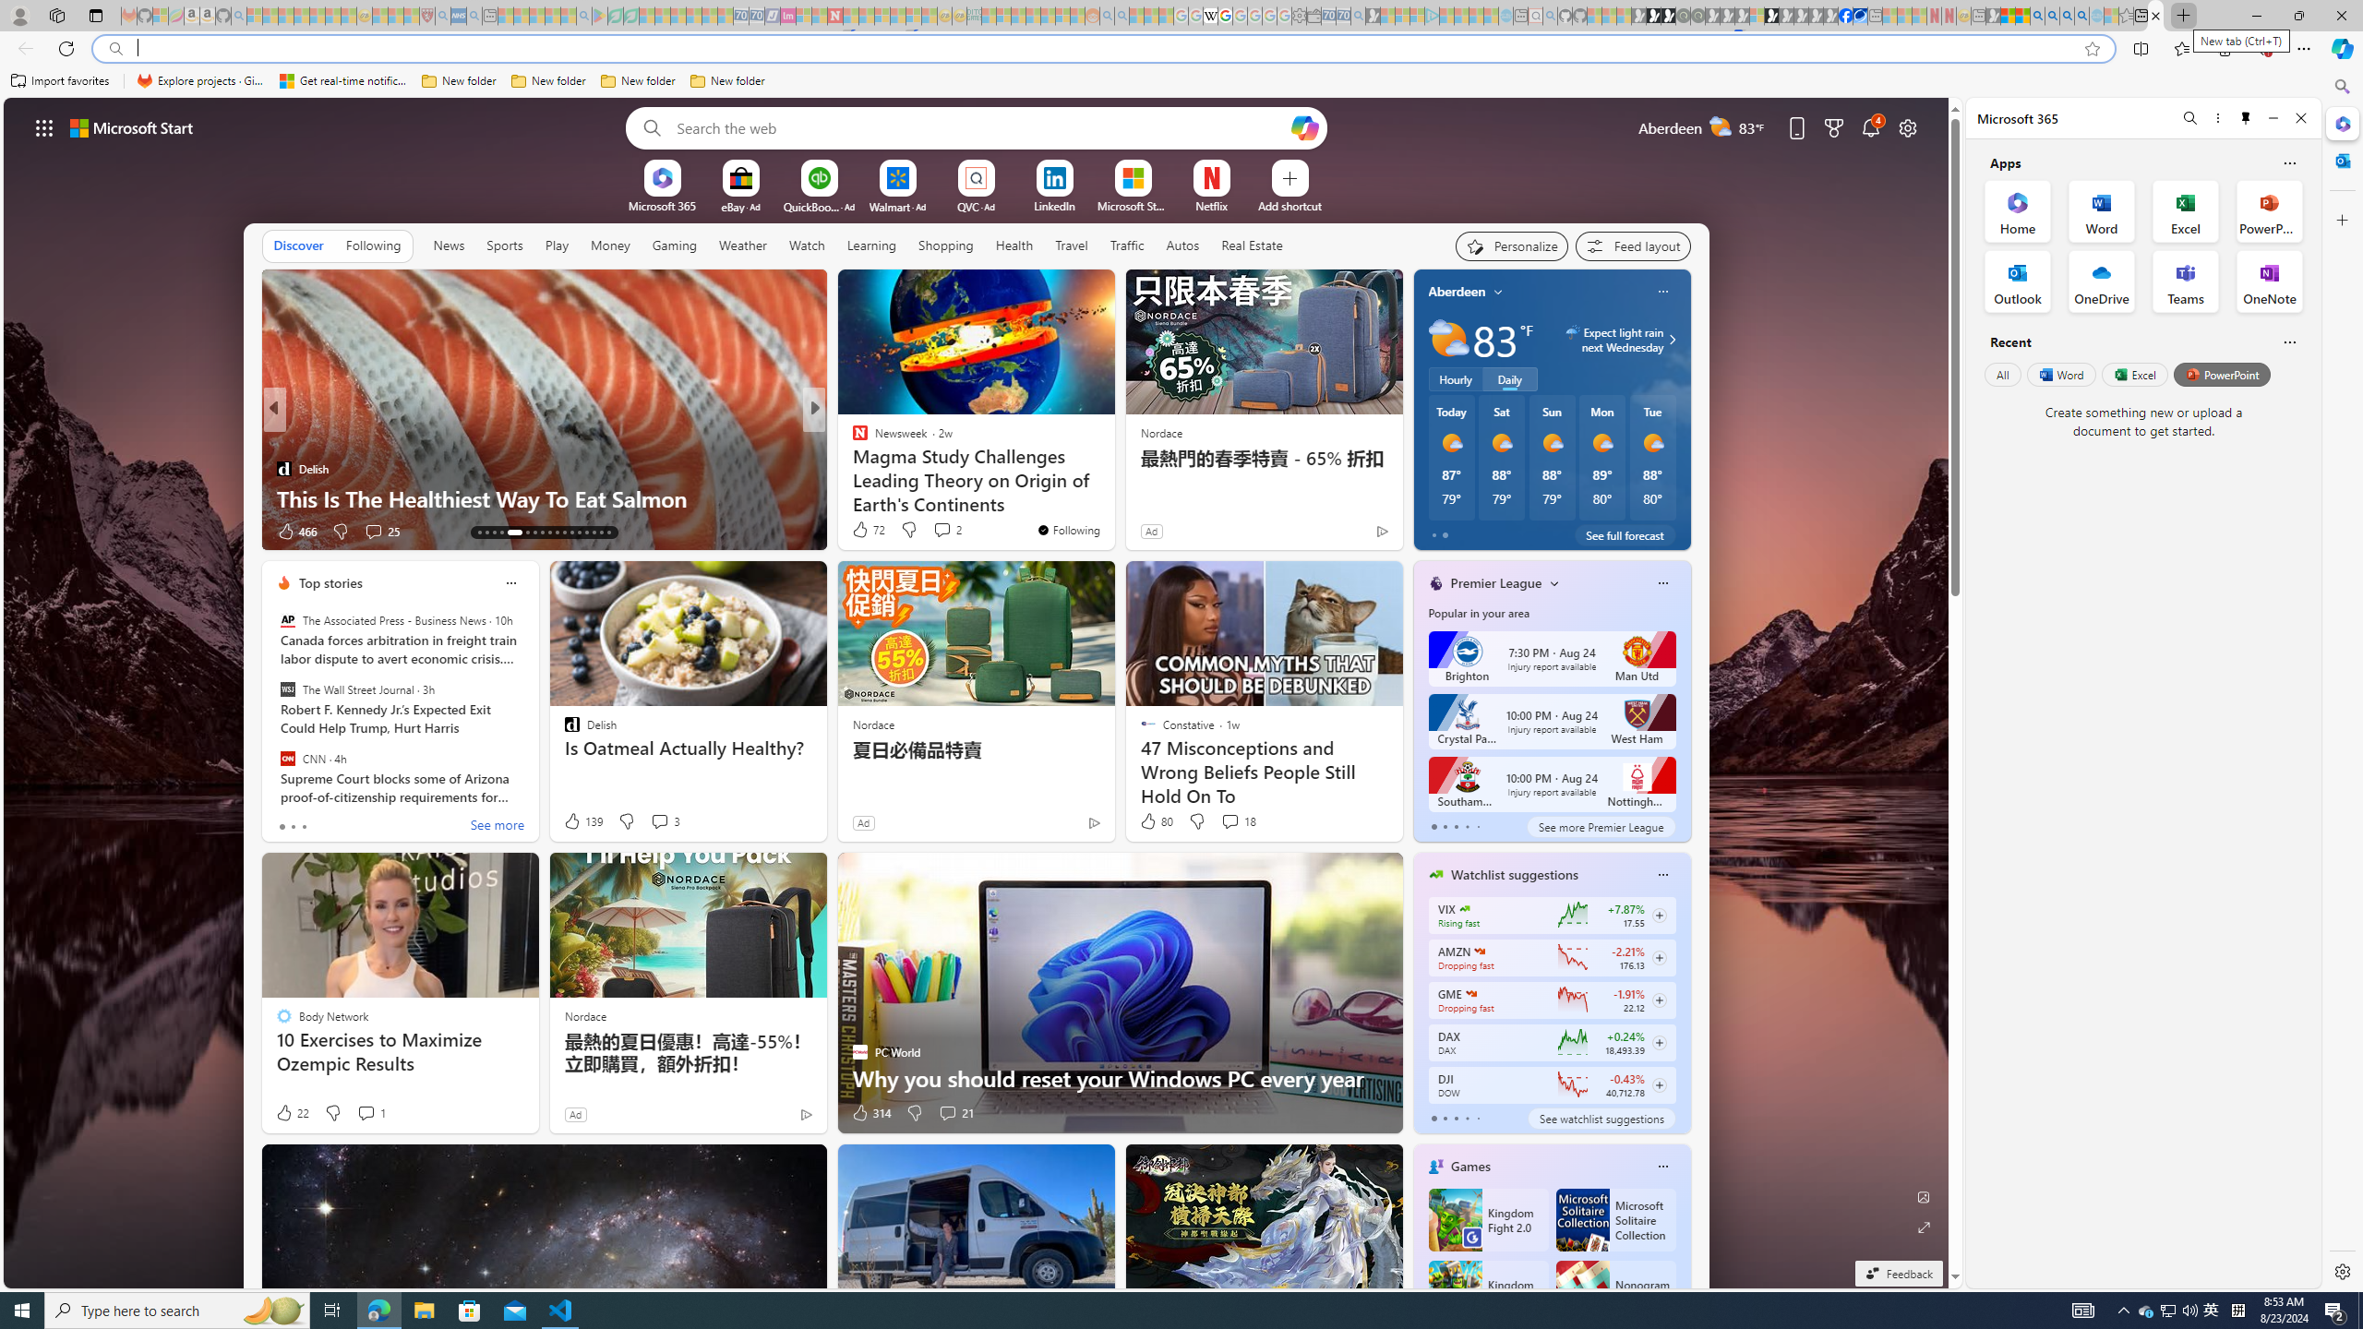  What do you see at coordinates (552, 16) in the screenshot?
I see `Pets - MSN - Sleeping` at bounding box center [552, 16].